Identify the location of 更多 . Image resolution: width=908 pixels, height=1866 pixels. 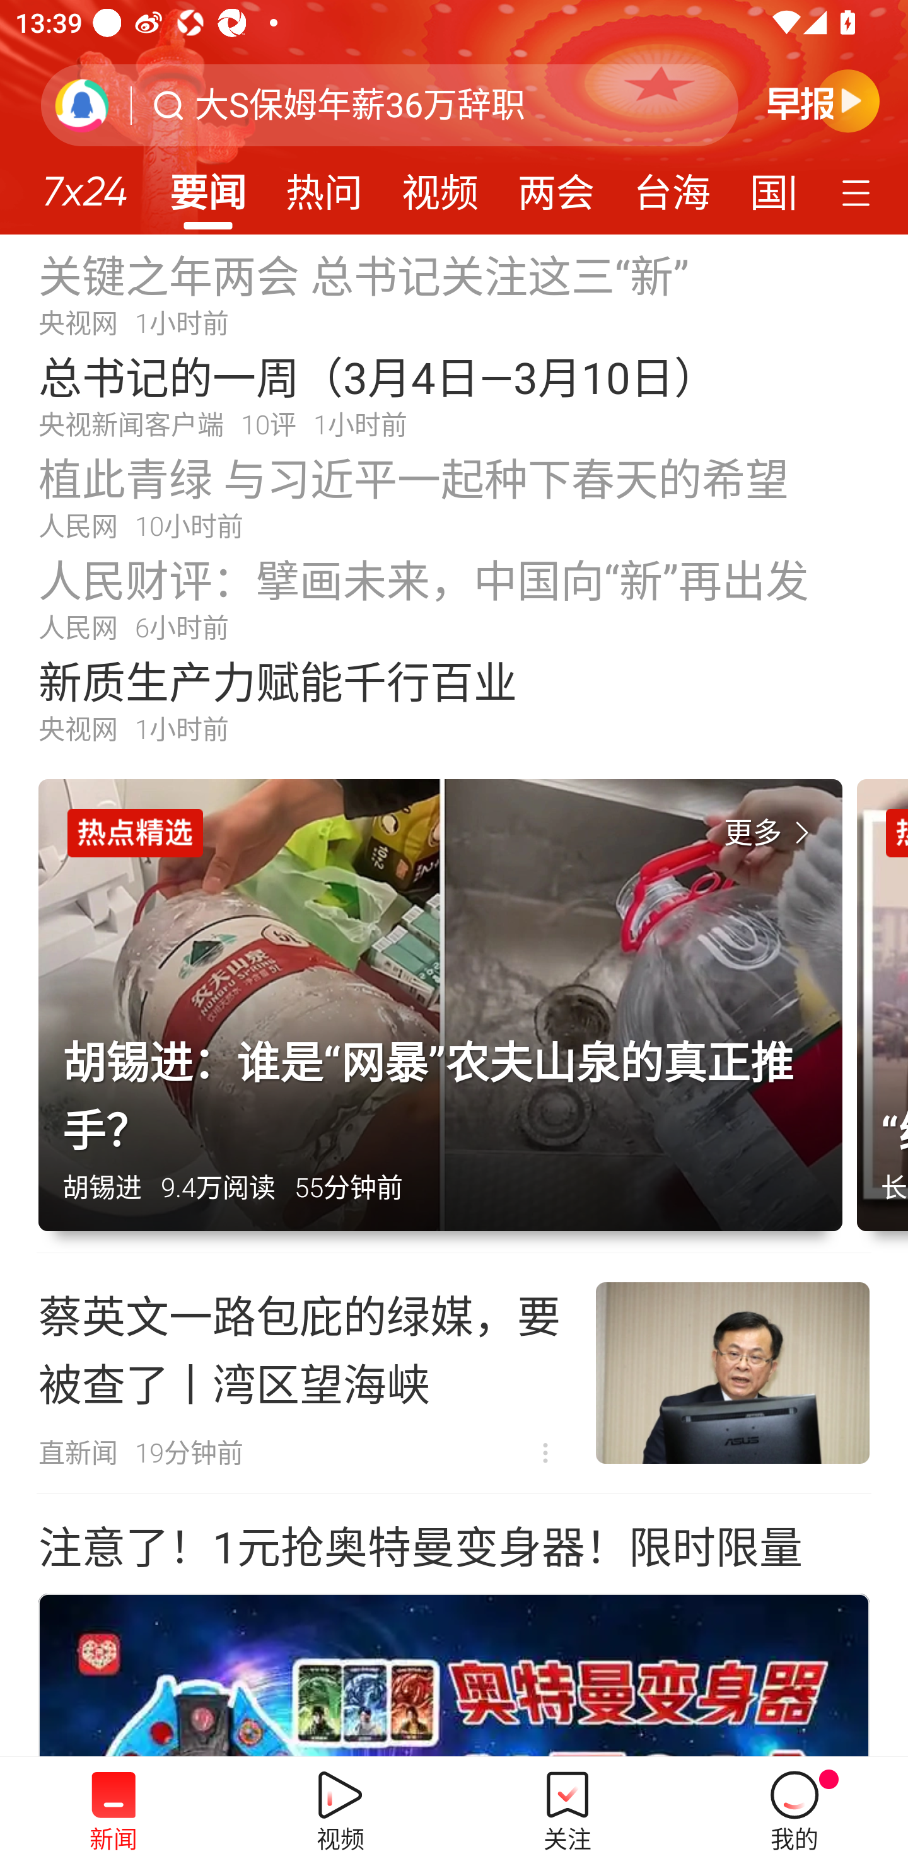
(771, 833).